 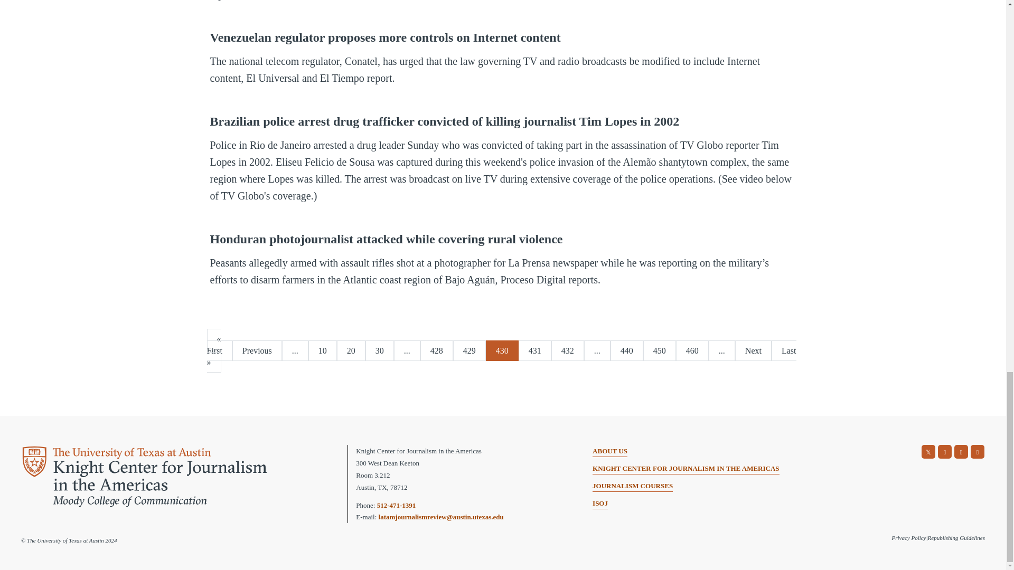 What do you see at coordinates (351, 350) in the screenshot?
I see `20` at bounding box center [351, 350].